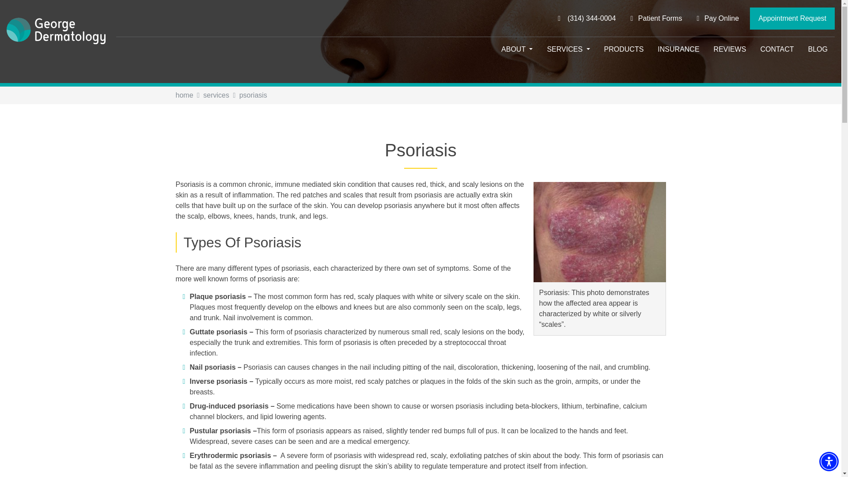 The image size is (848, 477). I want to click on About, so click(517, 49).